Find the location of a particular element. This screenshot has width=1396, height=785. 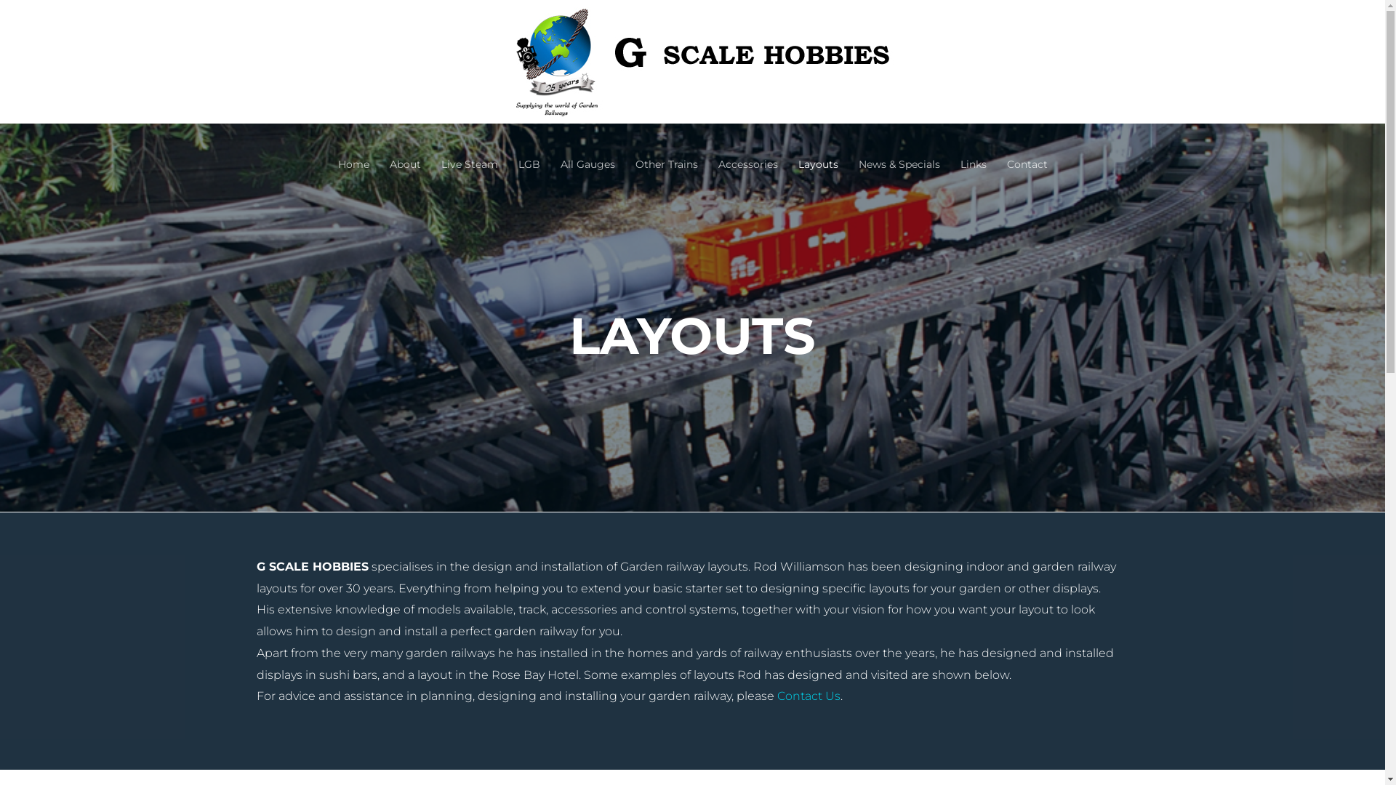

Layouts is located at coordinates (819, 110).